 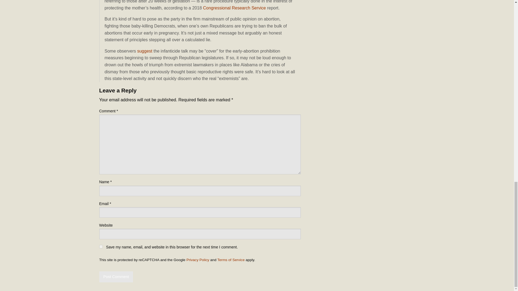 What do you see at coordinates (234, 8) in the screenshot?
I see `Congressional Research Service` at bounding box center [234, 8].